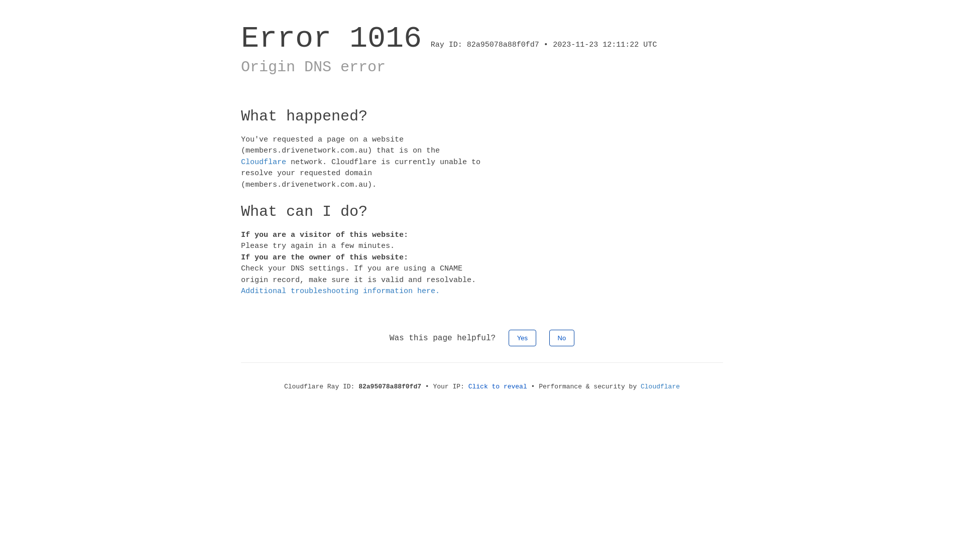  What do you see at coordinates (522, 337) in the screenshot?
I see `Yes` at bounding box center [522, 337].